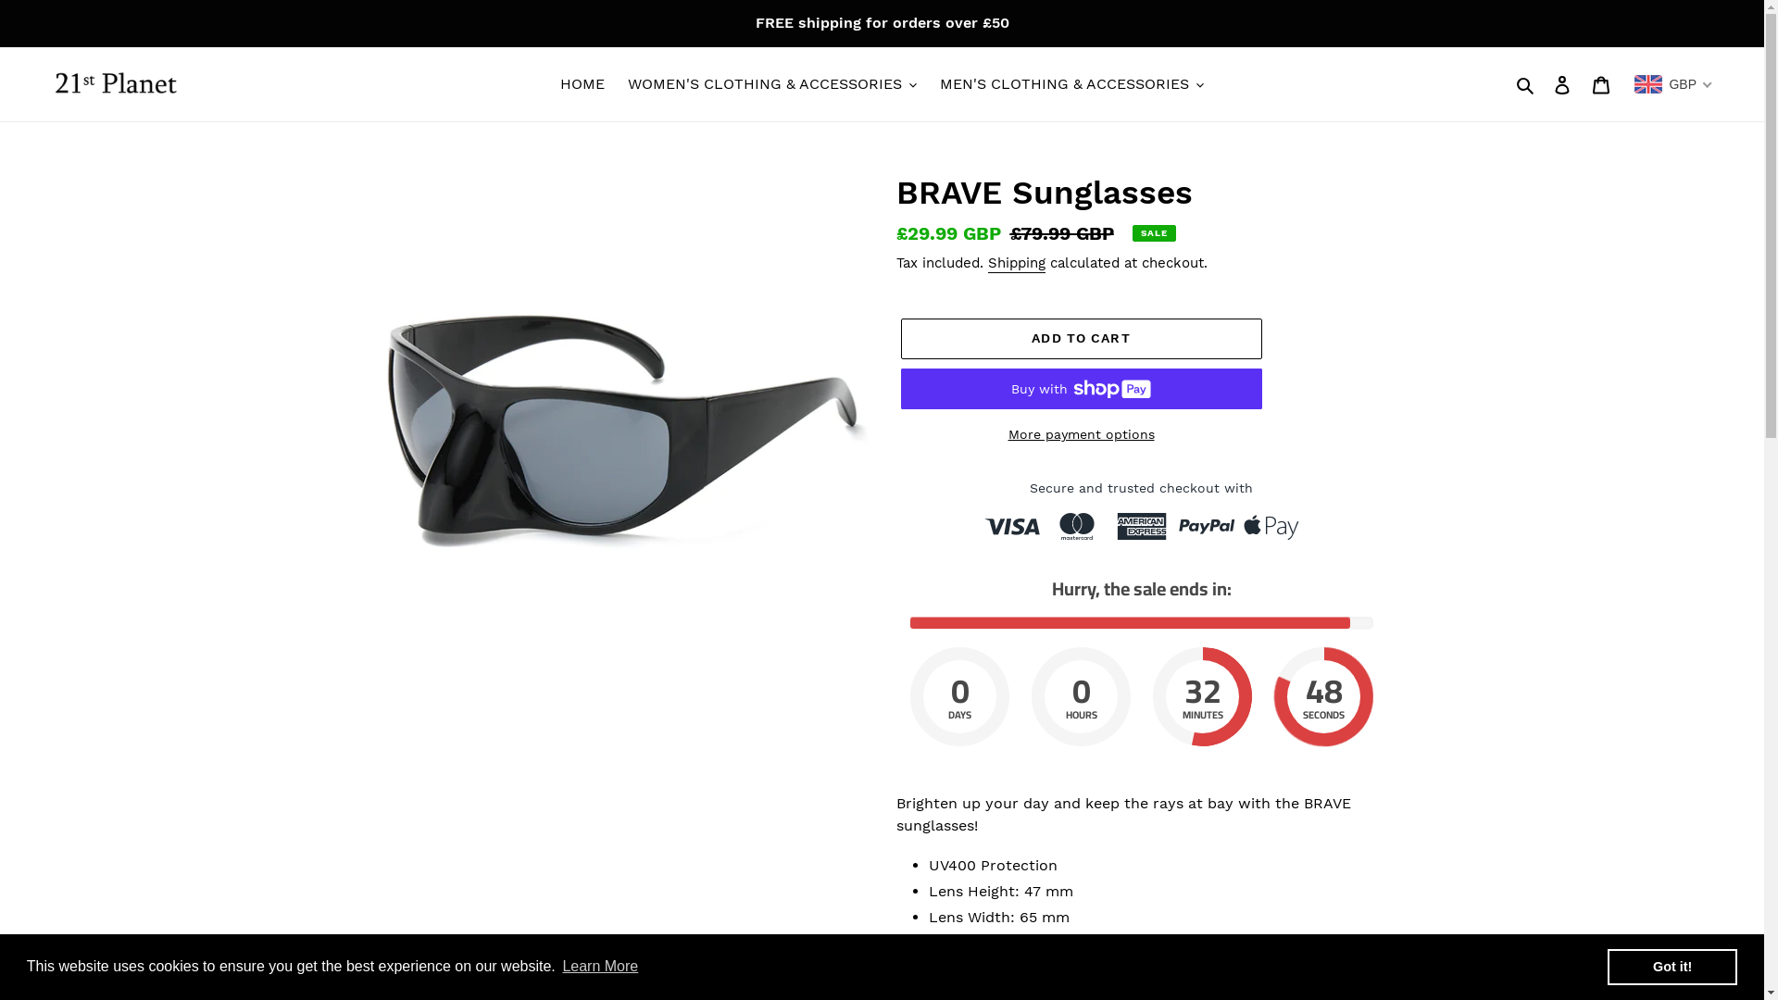 The width and height of the screenshot is (1778, 1000). What do you see at coordinates (1016, 264) in the screenshot?
I see `Shipping` at bounding box center [1016, 264].